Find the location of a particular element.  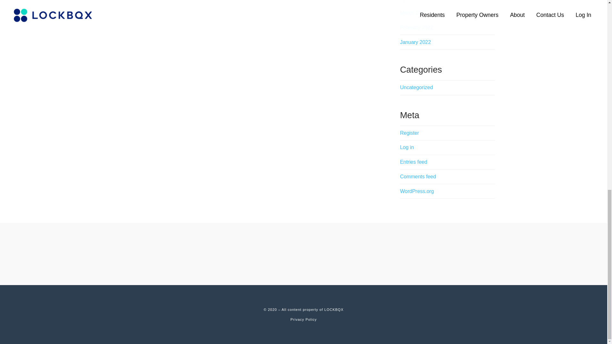

Log in is located at coordinates (407, 147).